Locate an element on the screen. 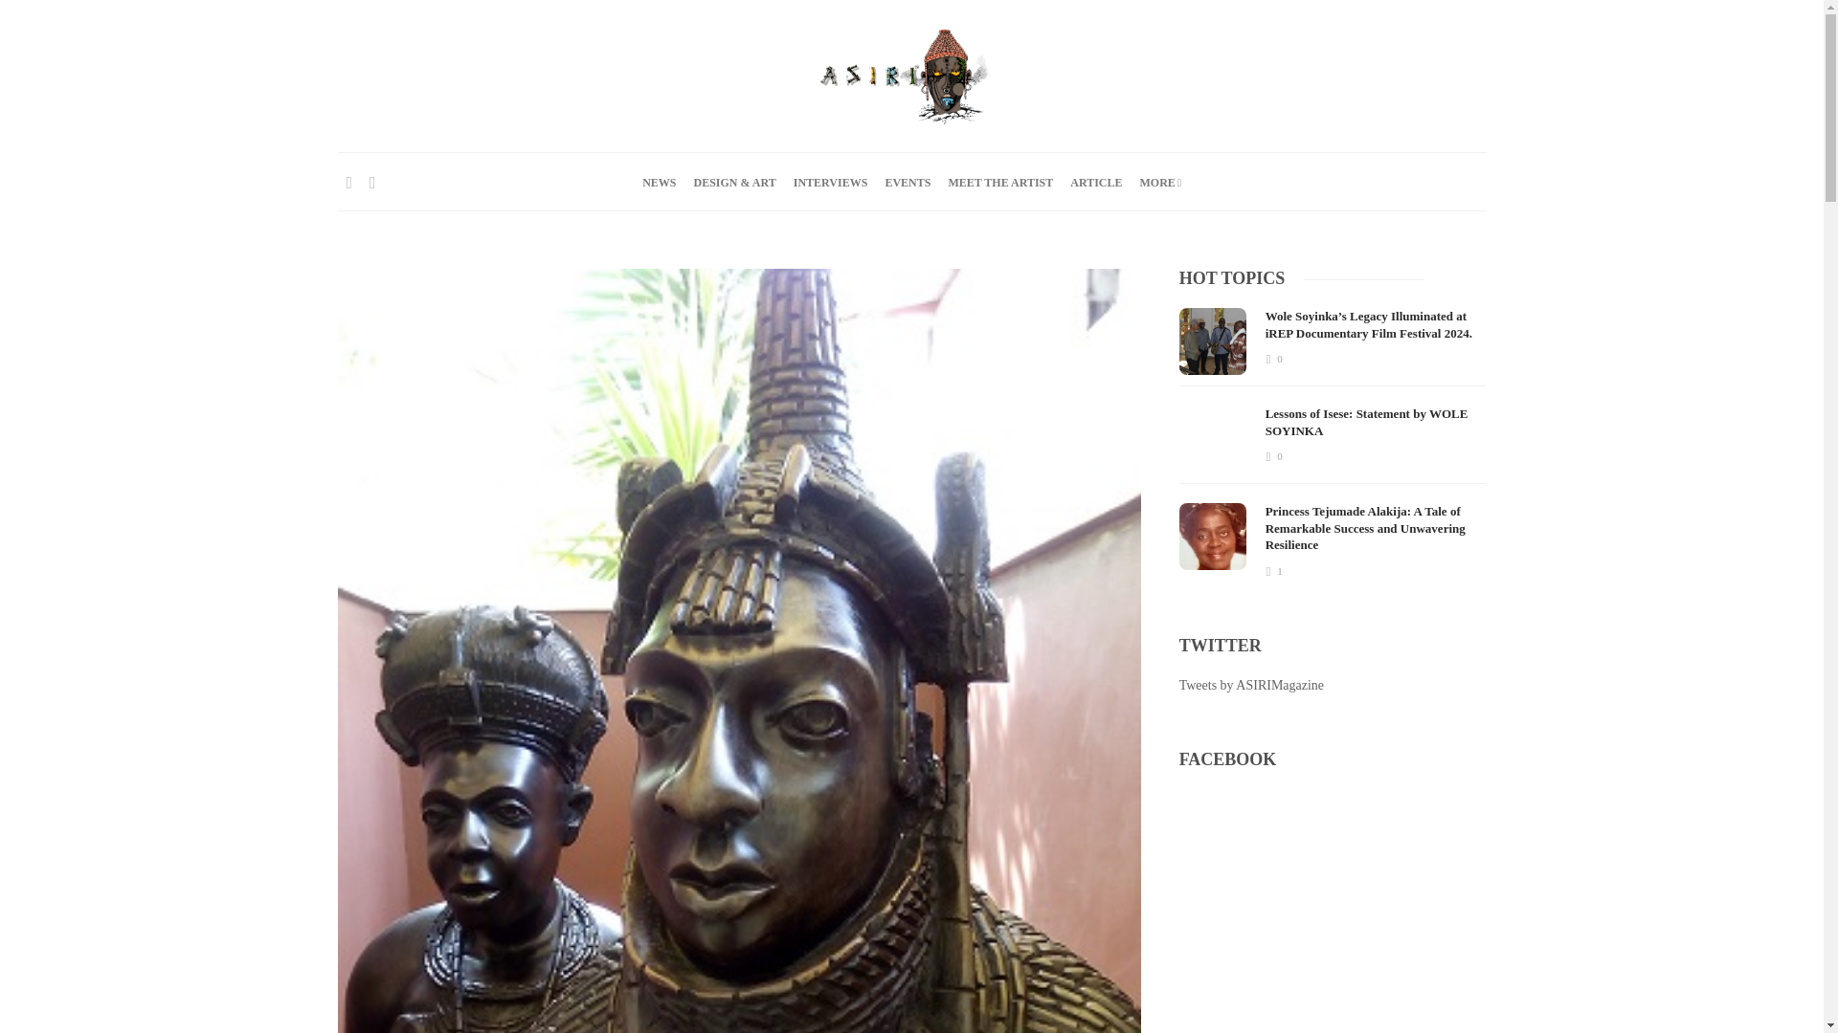  MEET THE ARTIST is located at coordinates (1000, 182).